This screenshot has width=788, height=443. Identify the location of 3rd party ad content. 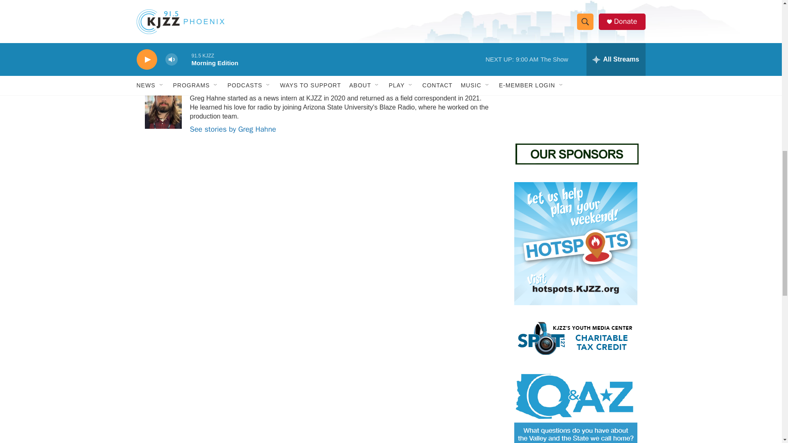
(575, 75).